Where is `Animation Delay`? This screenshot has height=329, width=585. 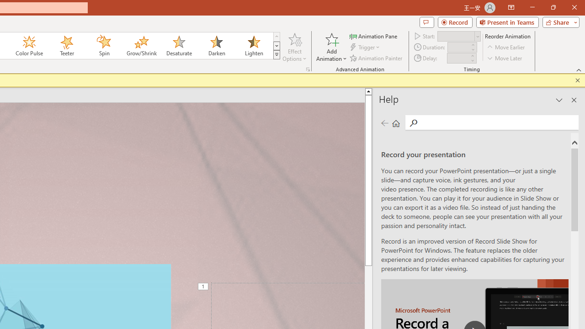 Animation Delay is located at coordinates (458, 58).